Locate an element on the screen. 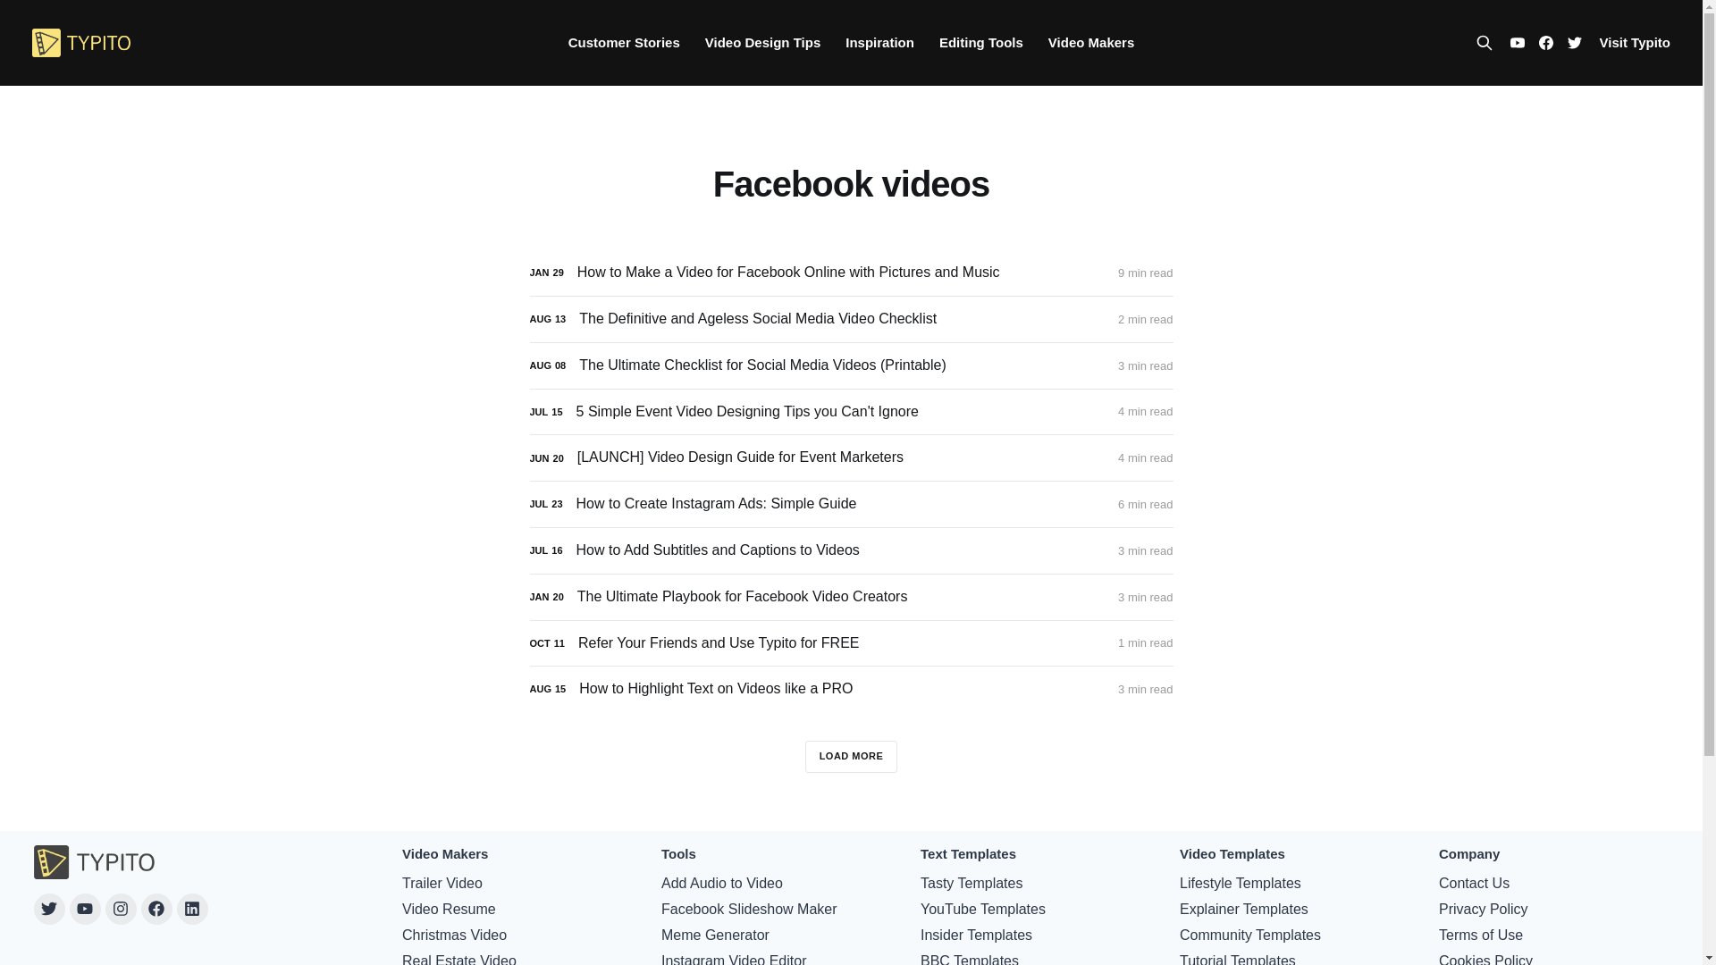 Image resolution: width=1716 pixels, height=965 pixels. Video Resume is located at coordinates (449, 910).